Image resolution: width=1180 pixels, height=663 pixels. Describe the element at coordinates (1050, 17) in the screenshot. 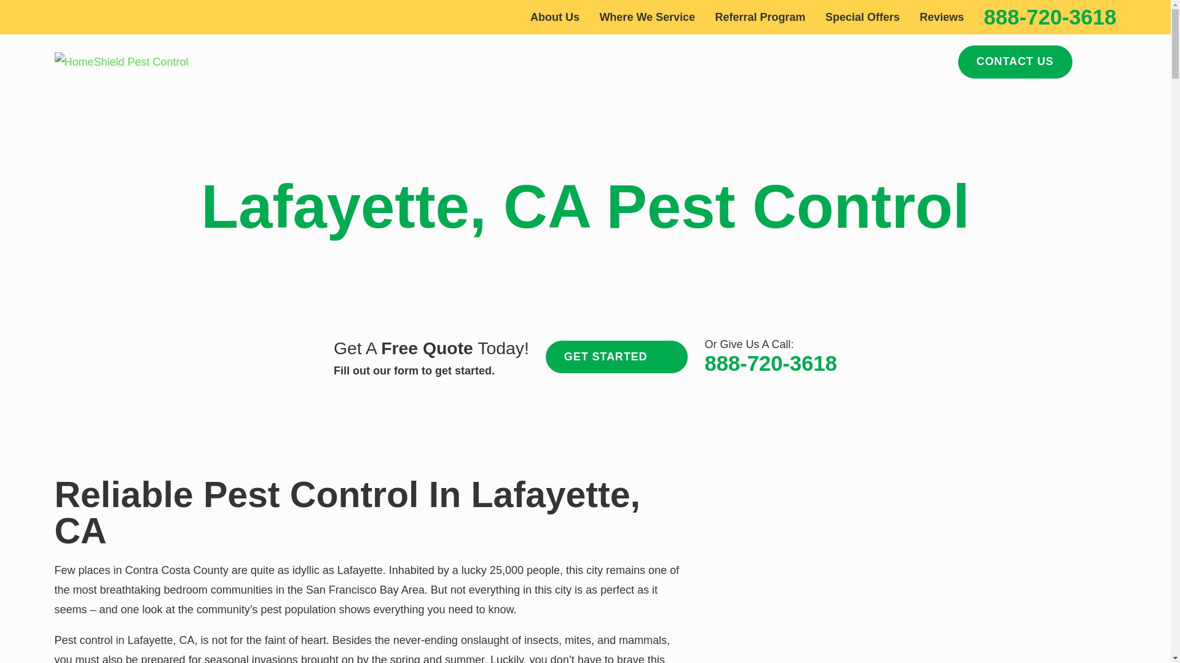

I see `888-720-3618` at that location.